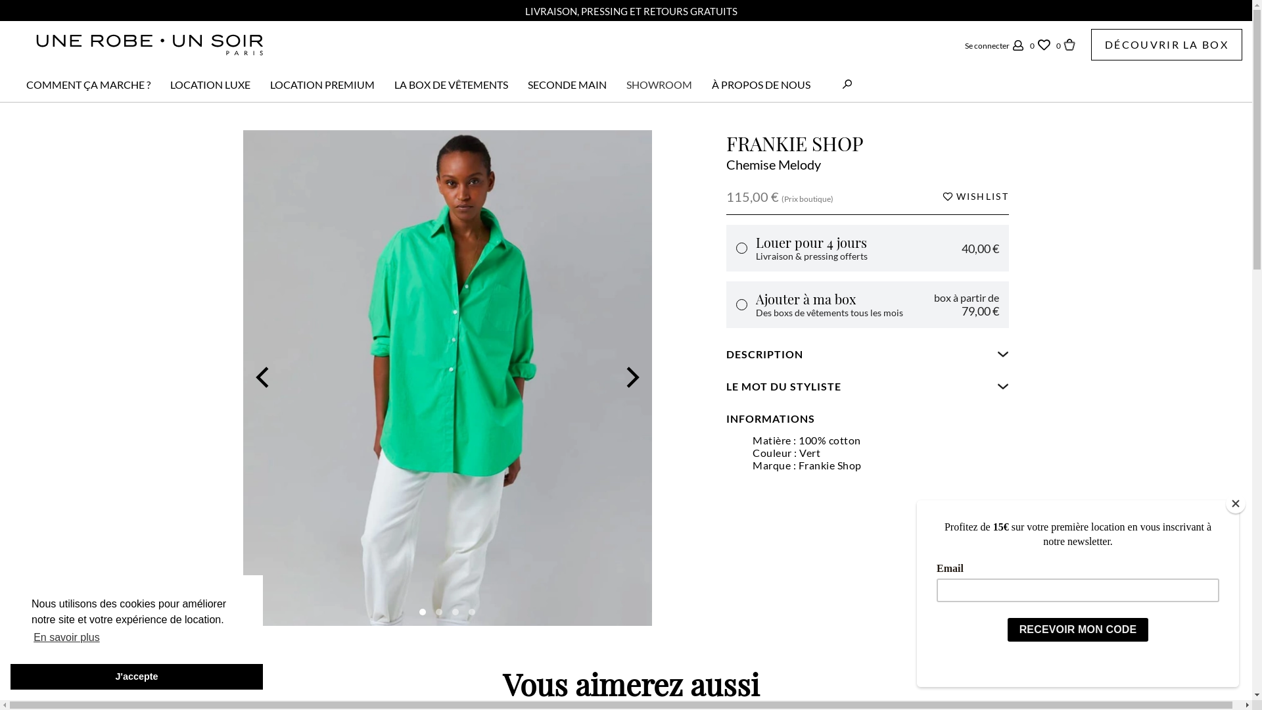 The image size is (1262, 710). What do you see at coordinates (659, 84) in the screenshot?
I see `SHOWROOM` at bounding box center [659, 84].